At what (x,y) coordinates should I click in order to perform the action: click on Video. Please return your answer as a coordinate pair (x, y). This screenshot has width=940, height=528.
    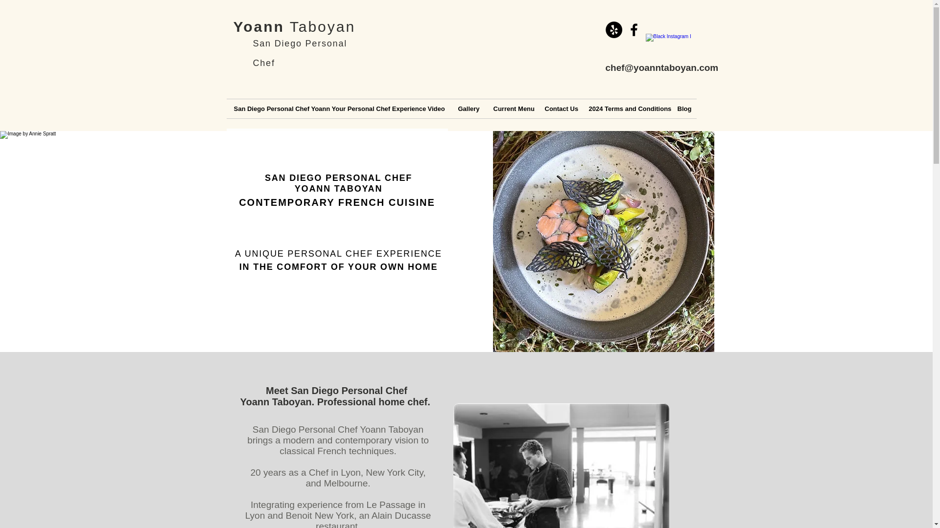
    Looking at the image, I should click on (435, 109).